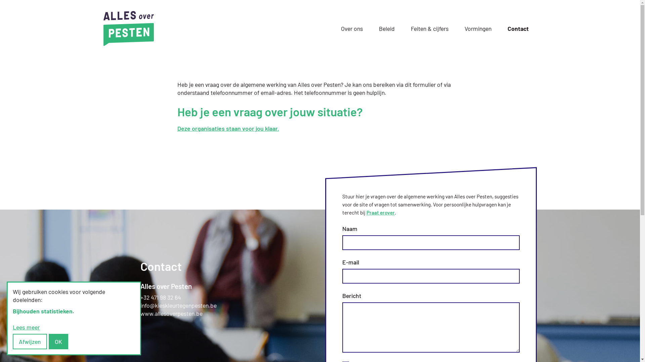 Image resolution: width=645 pixels, height=362 pixels. What do you see at coordinates (351, 28) in the screenshot?
I see `Over ons` at bounding box center [351, 28].